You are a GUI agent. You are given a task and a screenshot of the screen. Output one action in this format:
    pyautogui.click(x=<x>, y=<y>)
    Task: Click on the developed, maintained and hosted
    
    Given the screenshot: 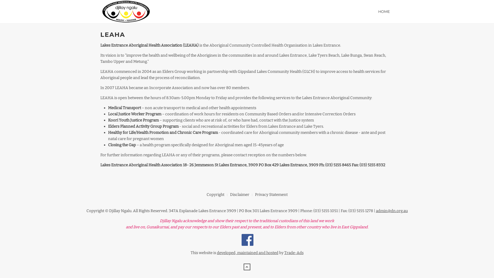 What is the action you would take?
    pyautogui.click(x=248, y=253)
    